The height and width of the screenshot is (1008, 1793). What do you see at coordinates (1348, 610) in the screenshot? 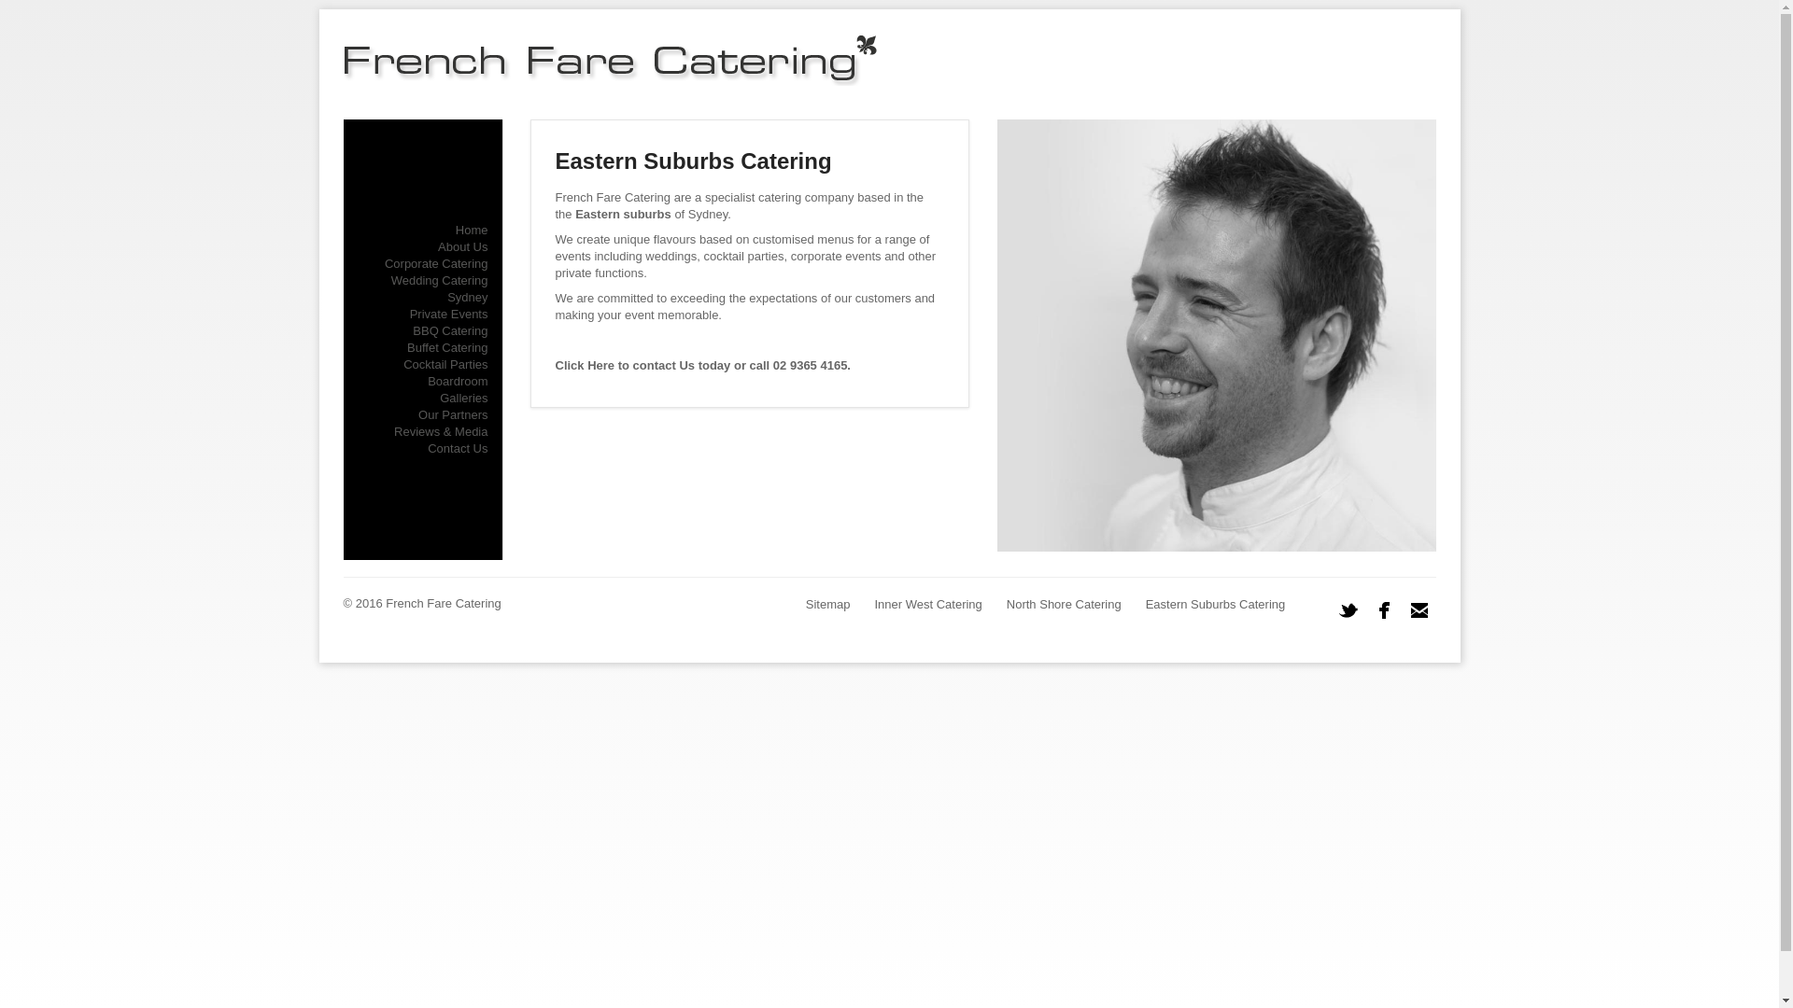
I see `Twitter` at bounding box center [1348, 610].